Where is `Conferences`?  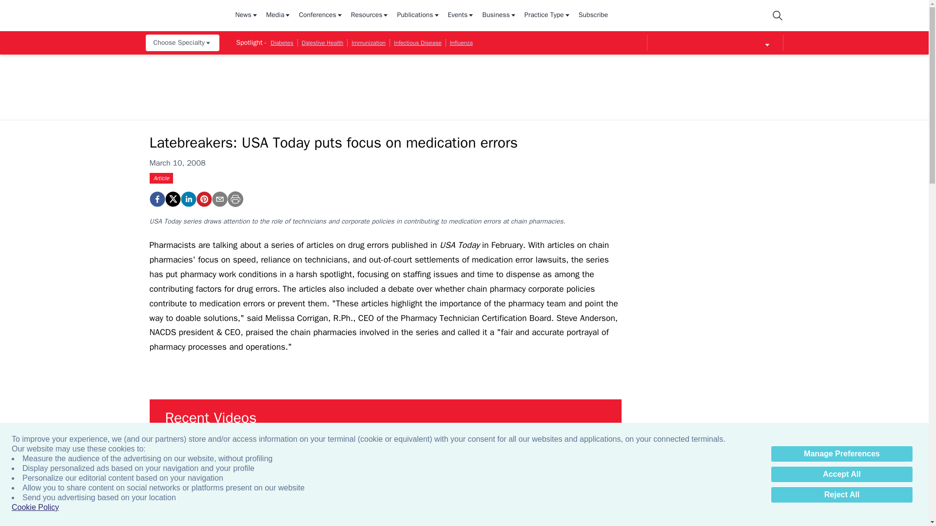
Conferences is located at coordinates (321, 16).